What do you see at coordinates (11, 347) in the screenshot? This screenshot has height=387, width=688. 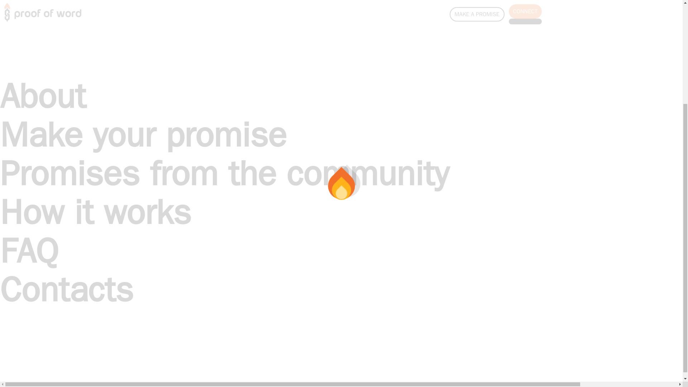 I see `Contacts` at bounding box center [11, 347].